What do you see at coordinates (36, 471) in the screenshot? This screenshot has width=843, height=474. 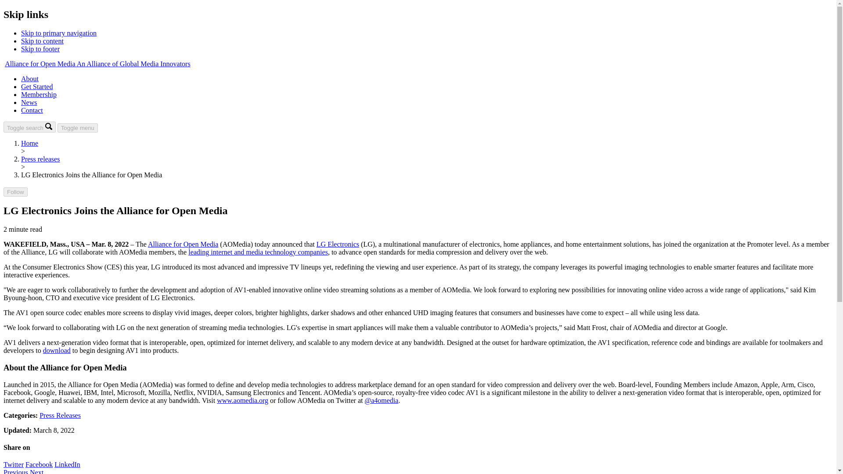 I see `Next` at bounding box center [36, 471].